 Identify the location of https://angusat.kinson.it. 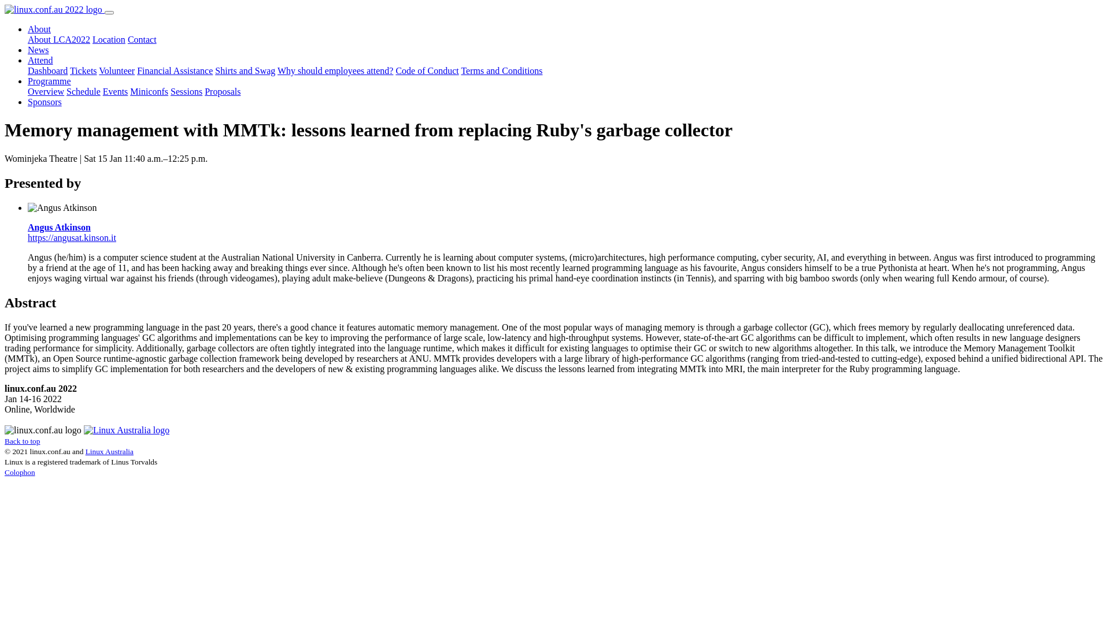
(72, 238).